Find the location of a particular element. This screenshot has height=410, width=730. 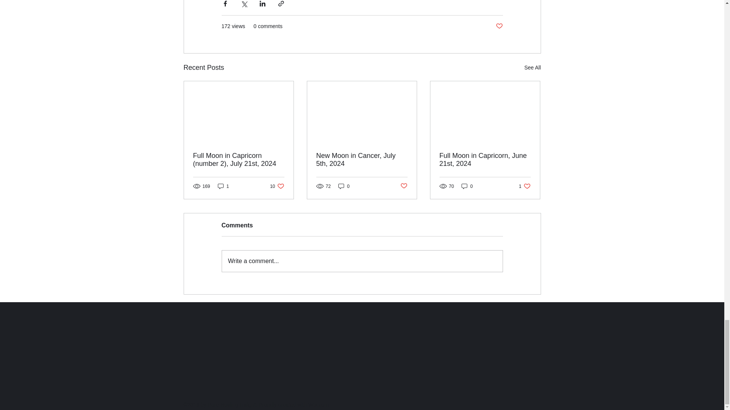

Post not marked as liked is located at coordinates (485, 159).